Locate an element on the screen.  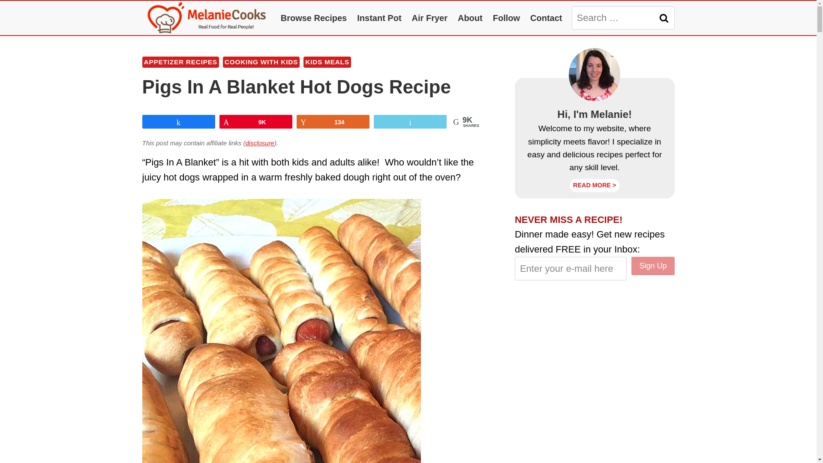
About is located at coordinates (470, 18).